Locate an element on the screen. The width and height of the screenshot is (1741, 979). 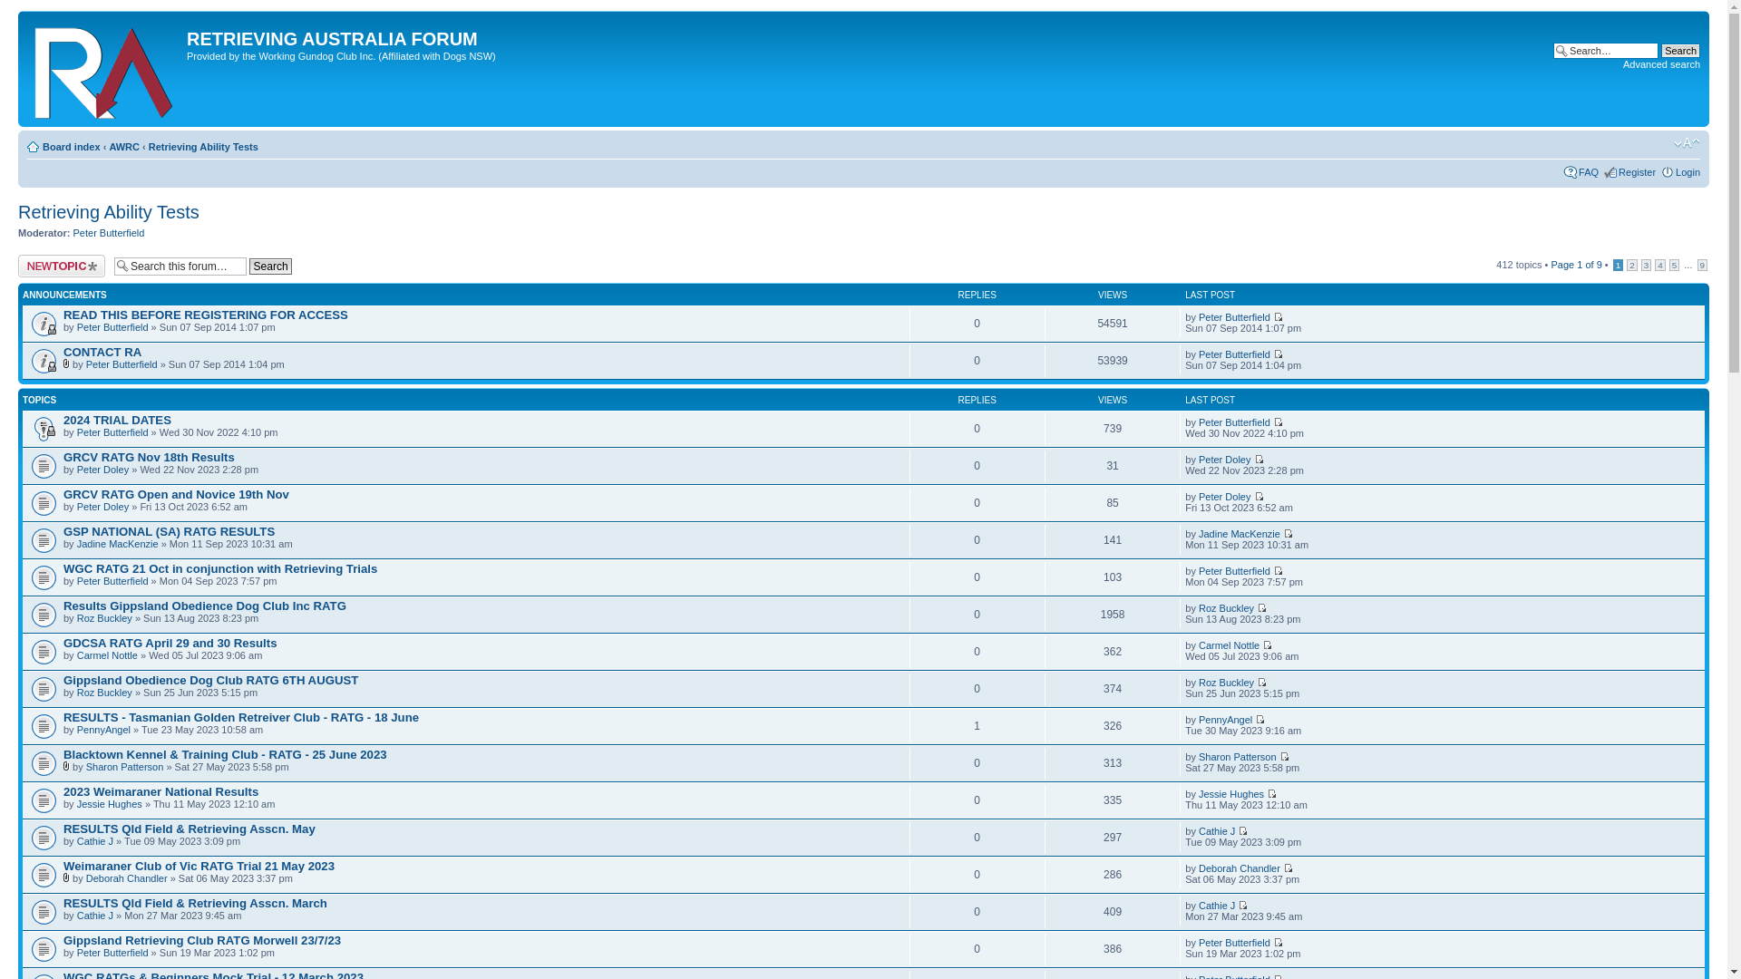
View the latest post is located at coordinates (1279, 571).